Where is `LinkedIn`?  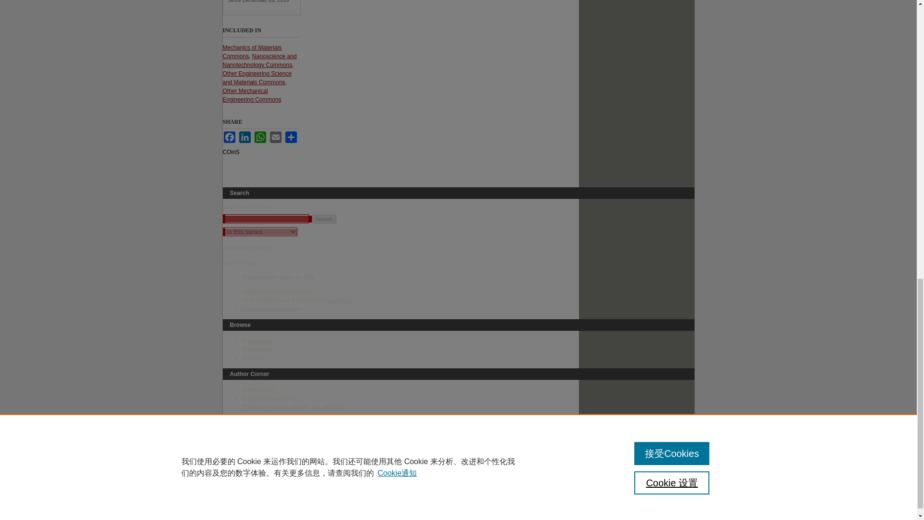
LinkedIn is located at coordinates (244, 137).